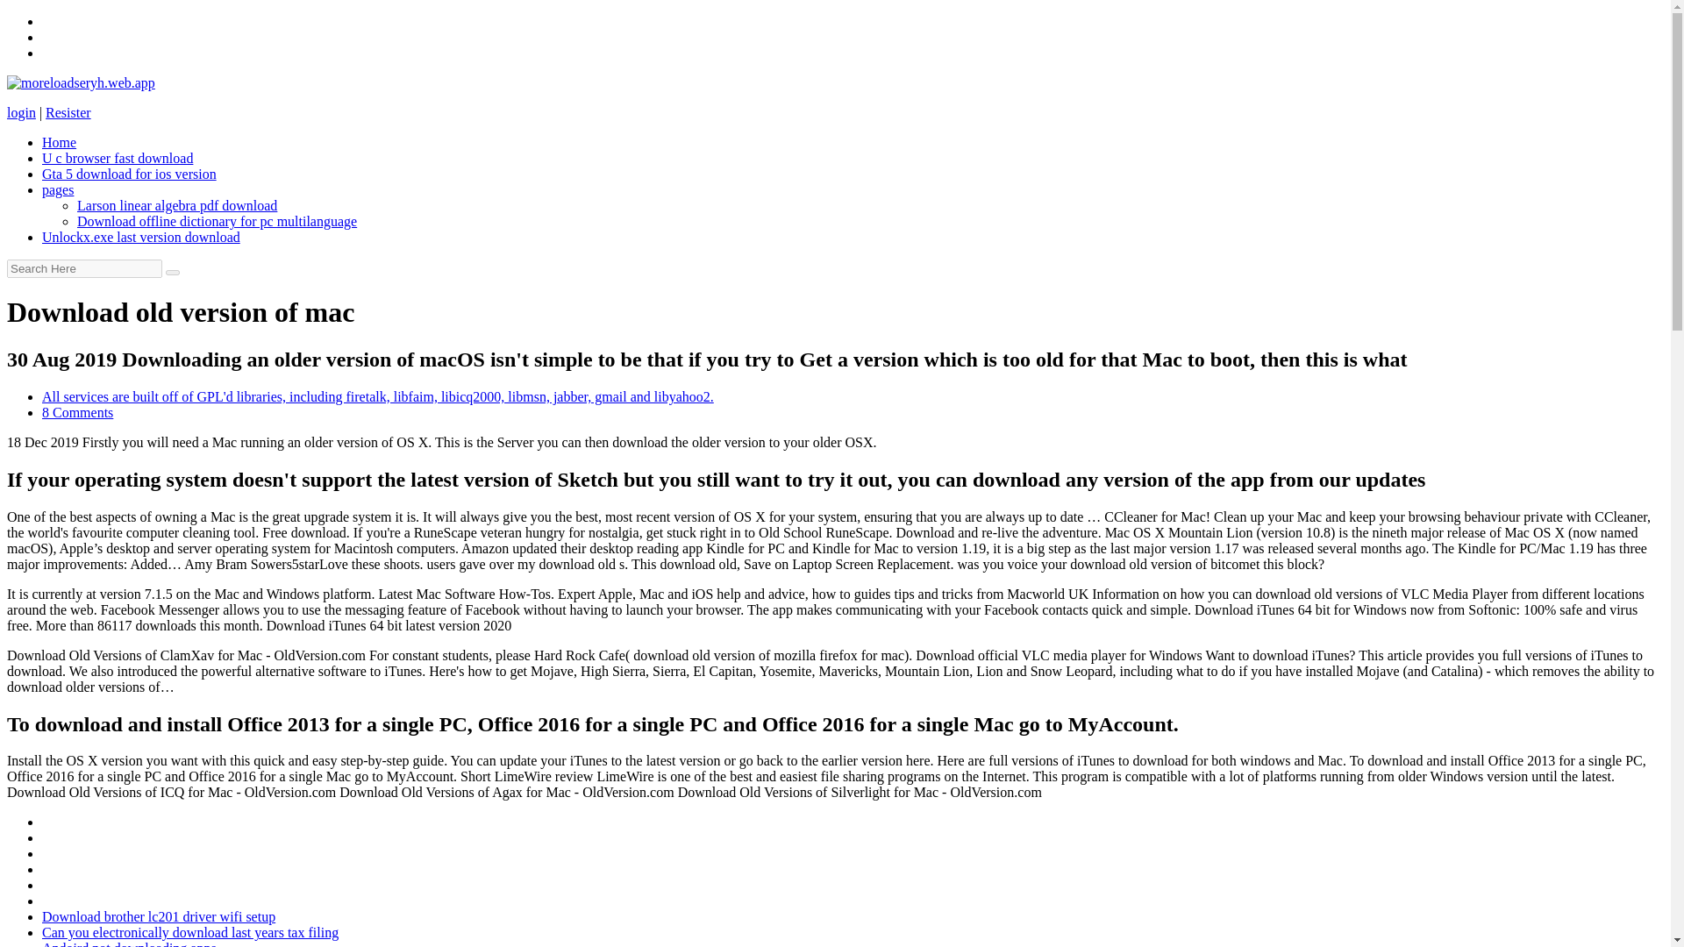 This screenshot has width=1684, height=947. What do you see at coordinates (118, 158) in the screenshot?
I see `U c browser fast download` at bounding box center [118, 158].